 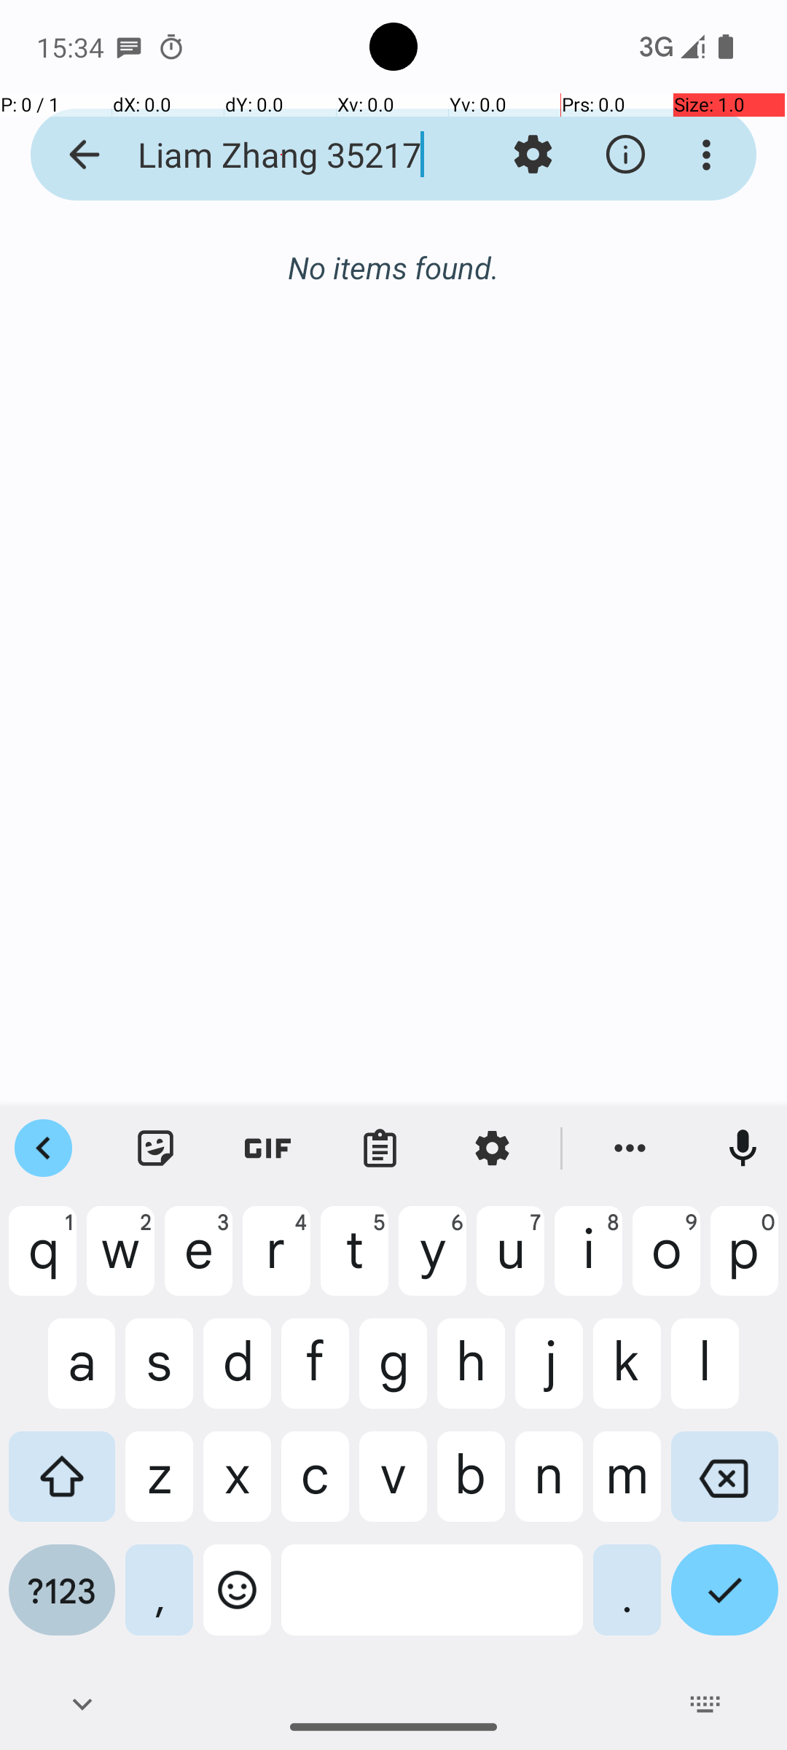 I want to click on Liam Zhang 35217, so click(x=281, y=155).